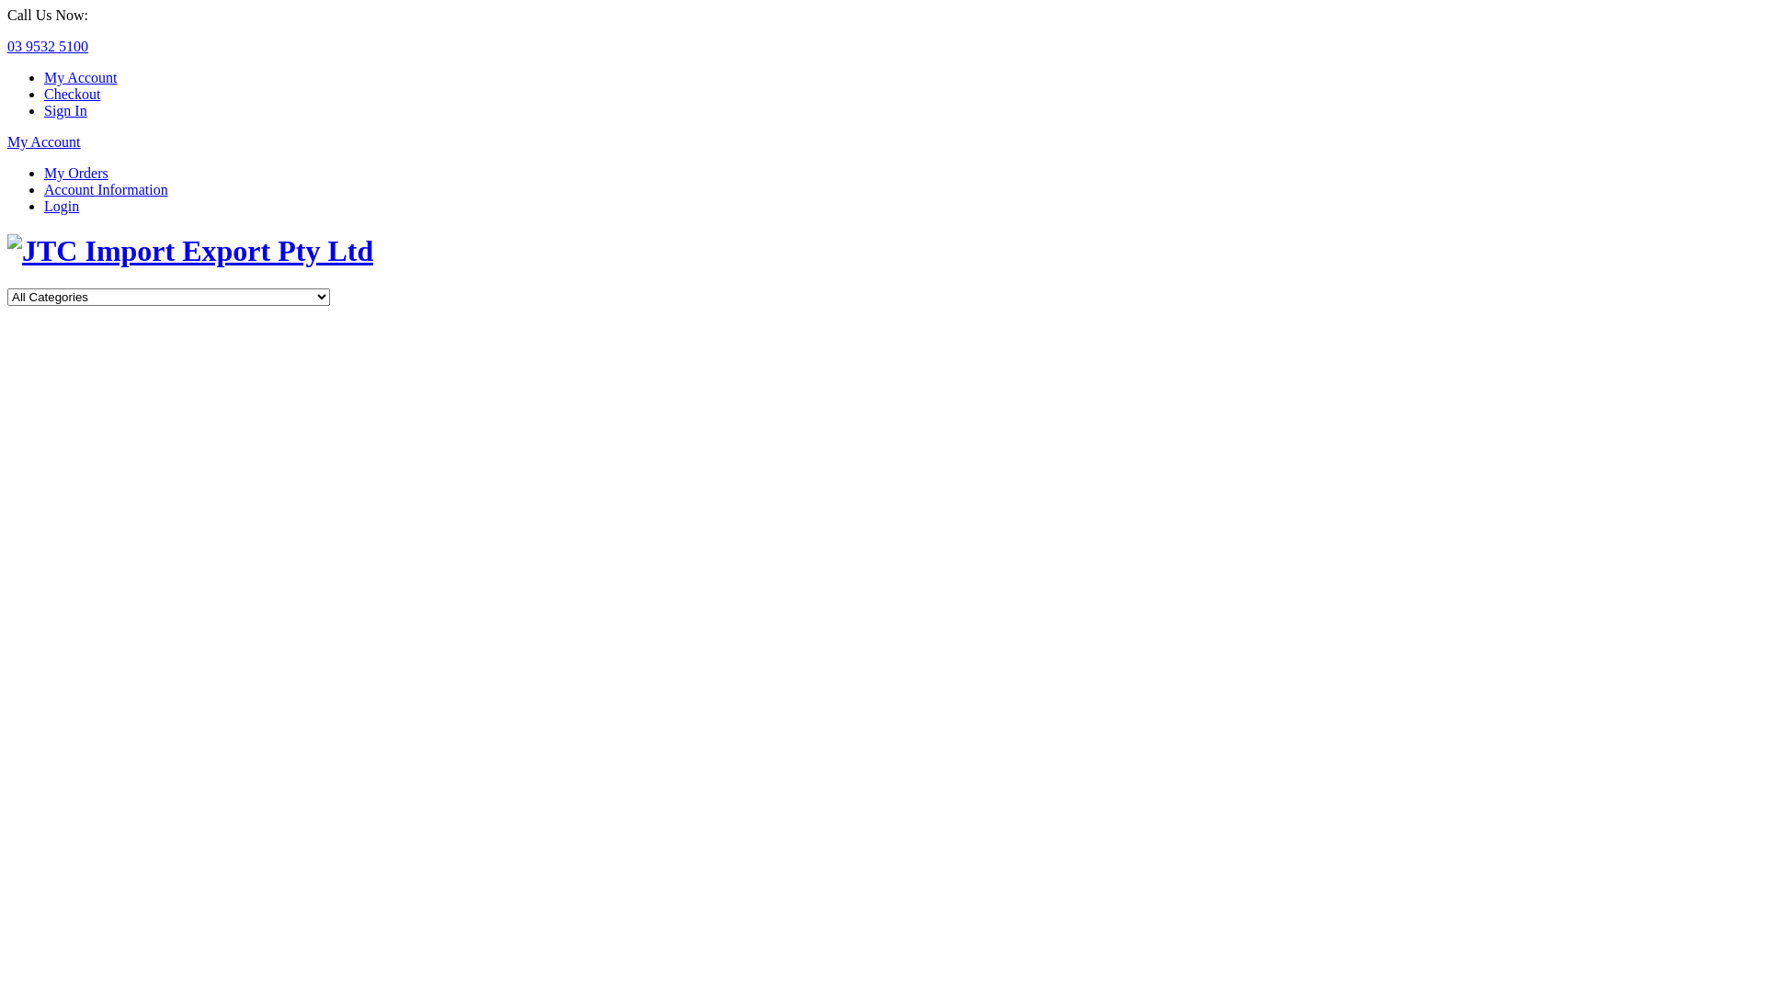  What do you see at coordinates (72, 94) in the screenshot?
I see `Checkout` at bounding box center [72, 94].